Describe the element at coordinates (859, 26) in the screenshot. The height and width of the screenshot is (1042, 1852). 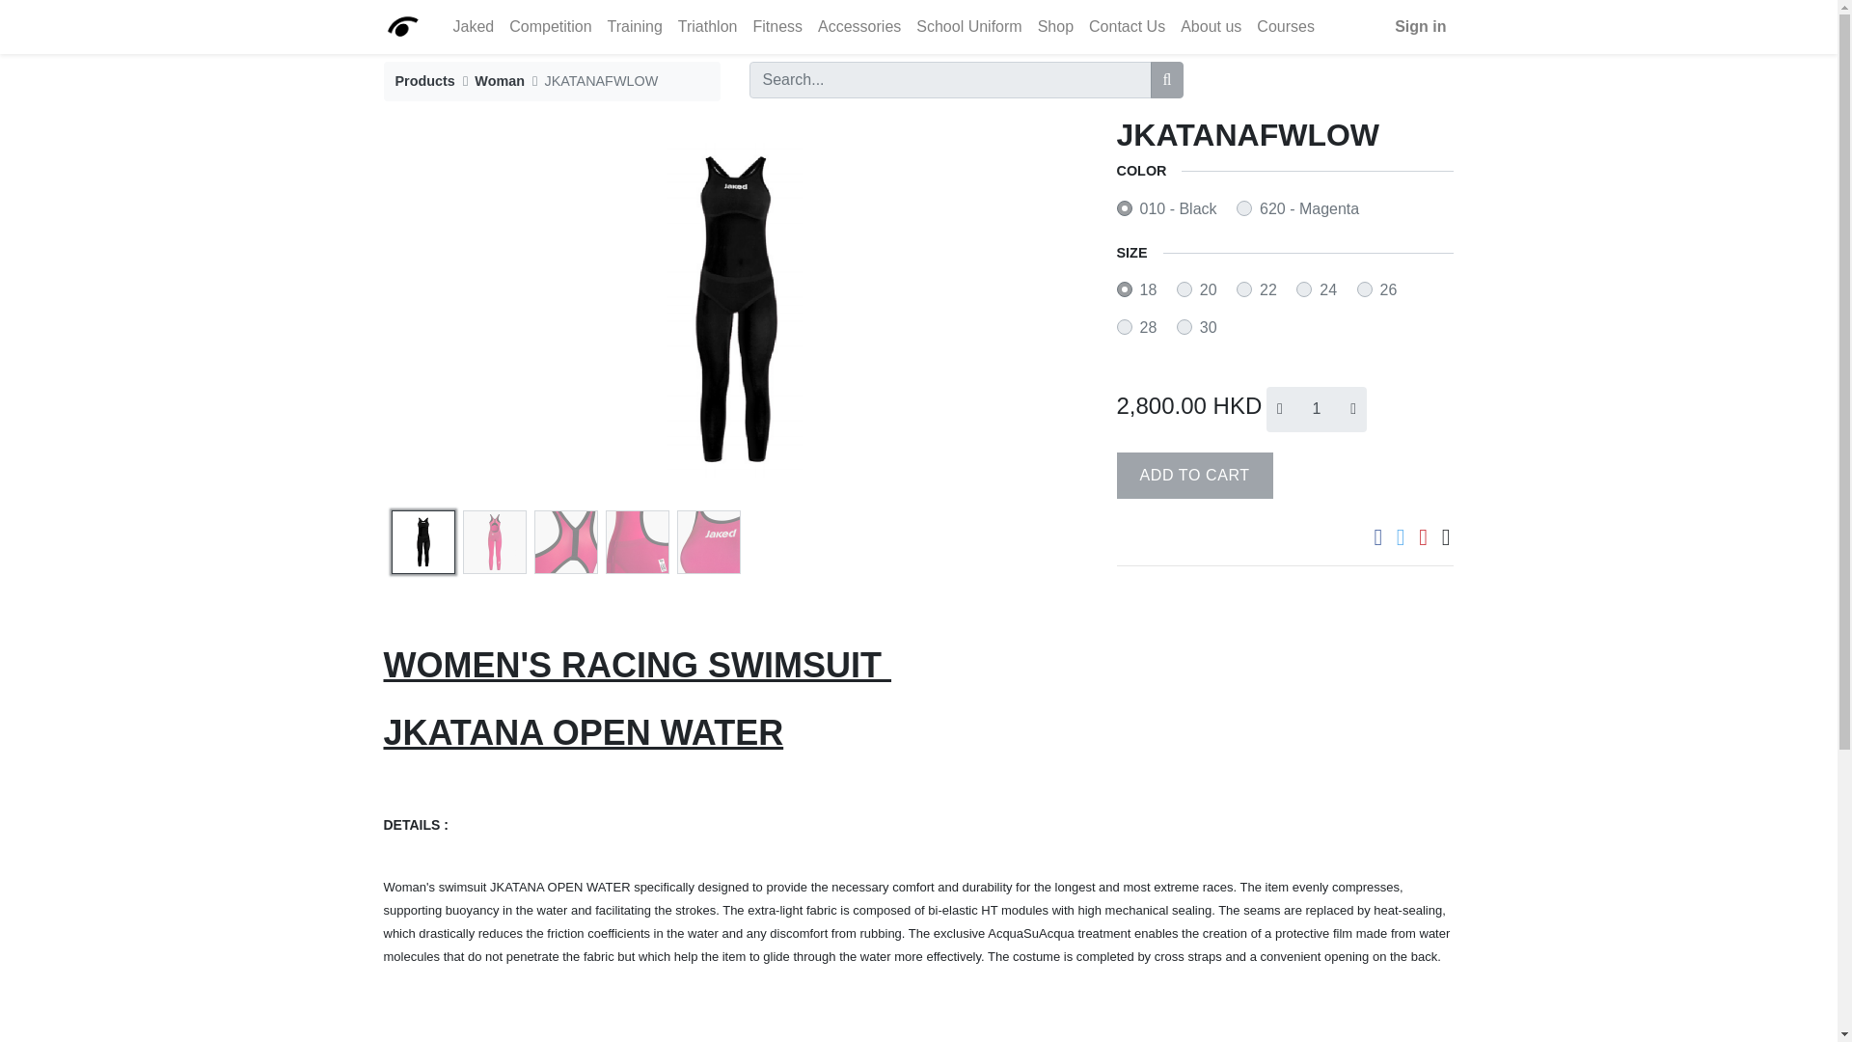
I see `Accessories` at that location.